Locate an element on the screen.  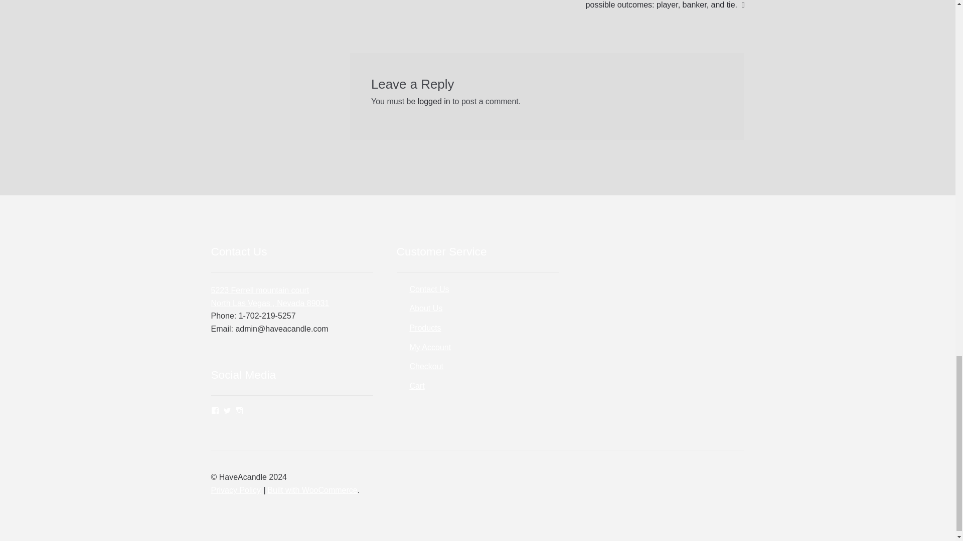
Checkout is located at coordinates (270, 297).